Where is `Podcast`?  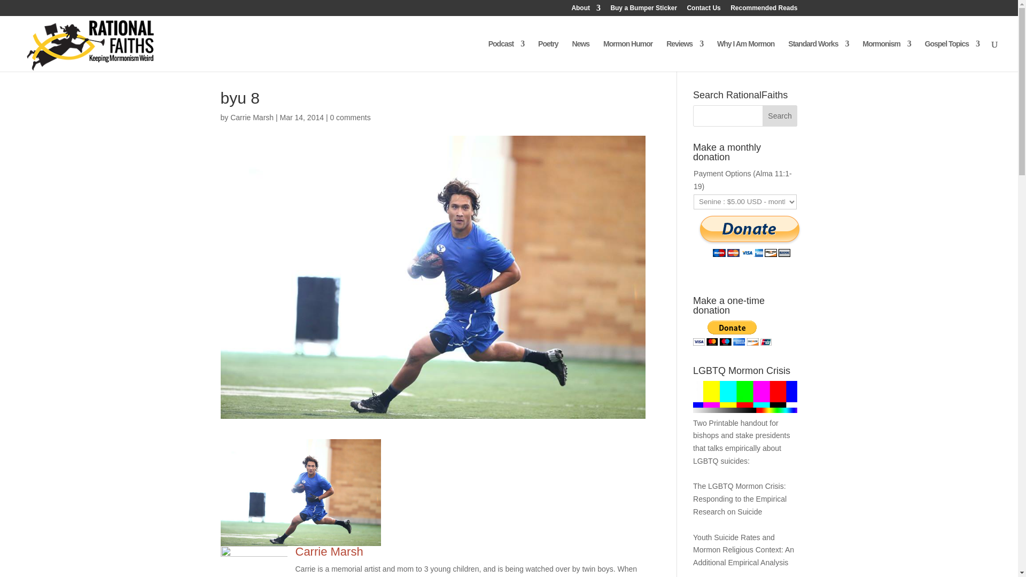 Podcast is located at coordinates (506, 56).